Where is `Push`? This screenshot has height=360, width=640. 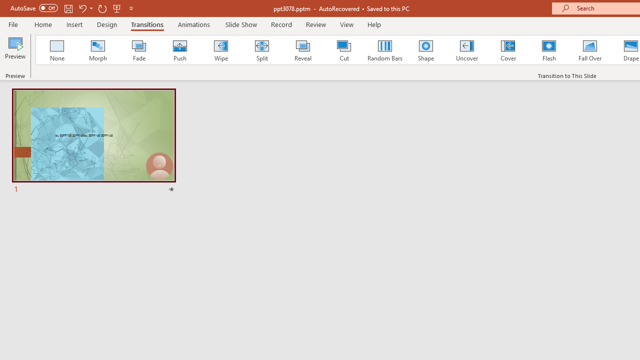 Push is located at coordinates (179, 50).